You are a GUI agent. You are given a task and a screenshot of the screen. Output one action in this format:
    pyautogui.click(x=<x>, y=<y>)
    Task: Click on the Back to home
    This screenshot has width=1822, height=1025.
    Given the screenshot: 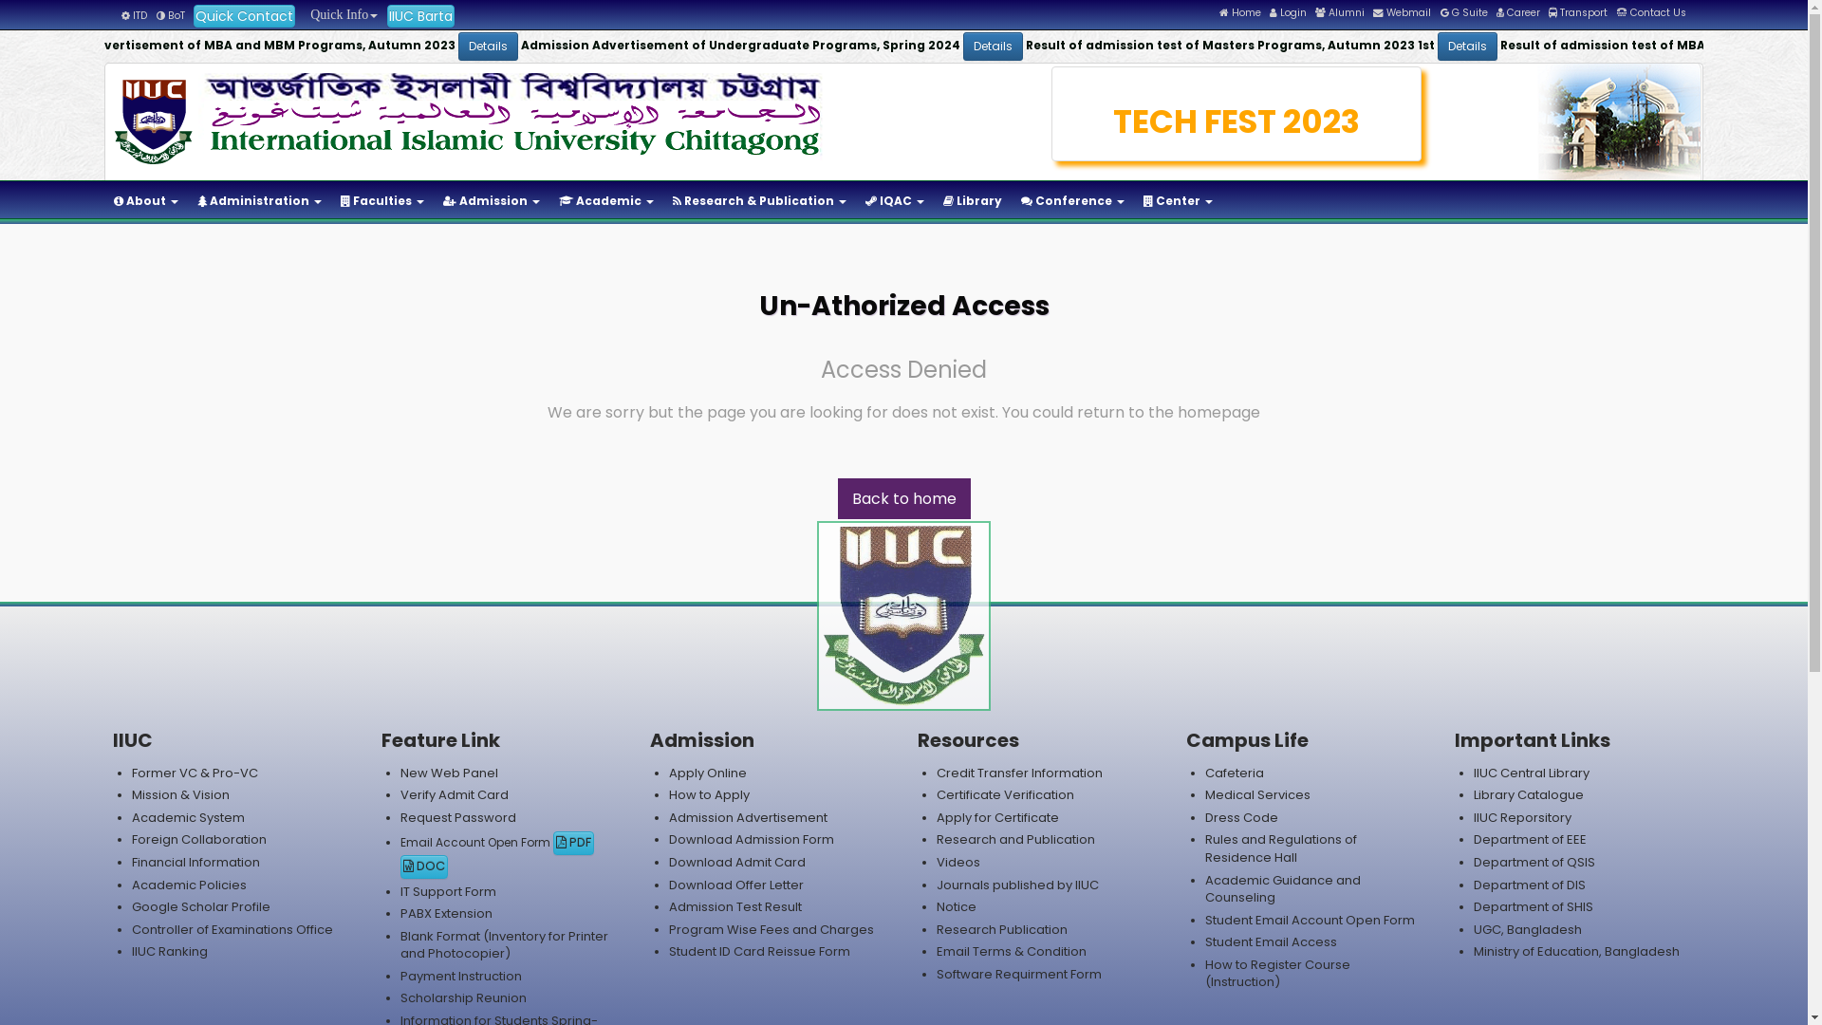 What is the action you would take?
    pyautogui.click(x=903, y=499)
    